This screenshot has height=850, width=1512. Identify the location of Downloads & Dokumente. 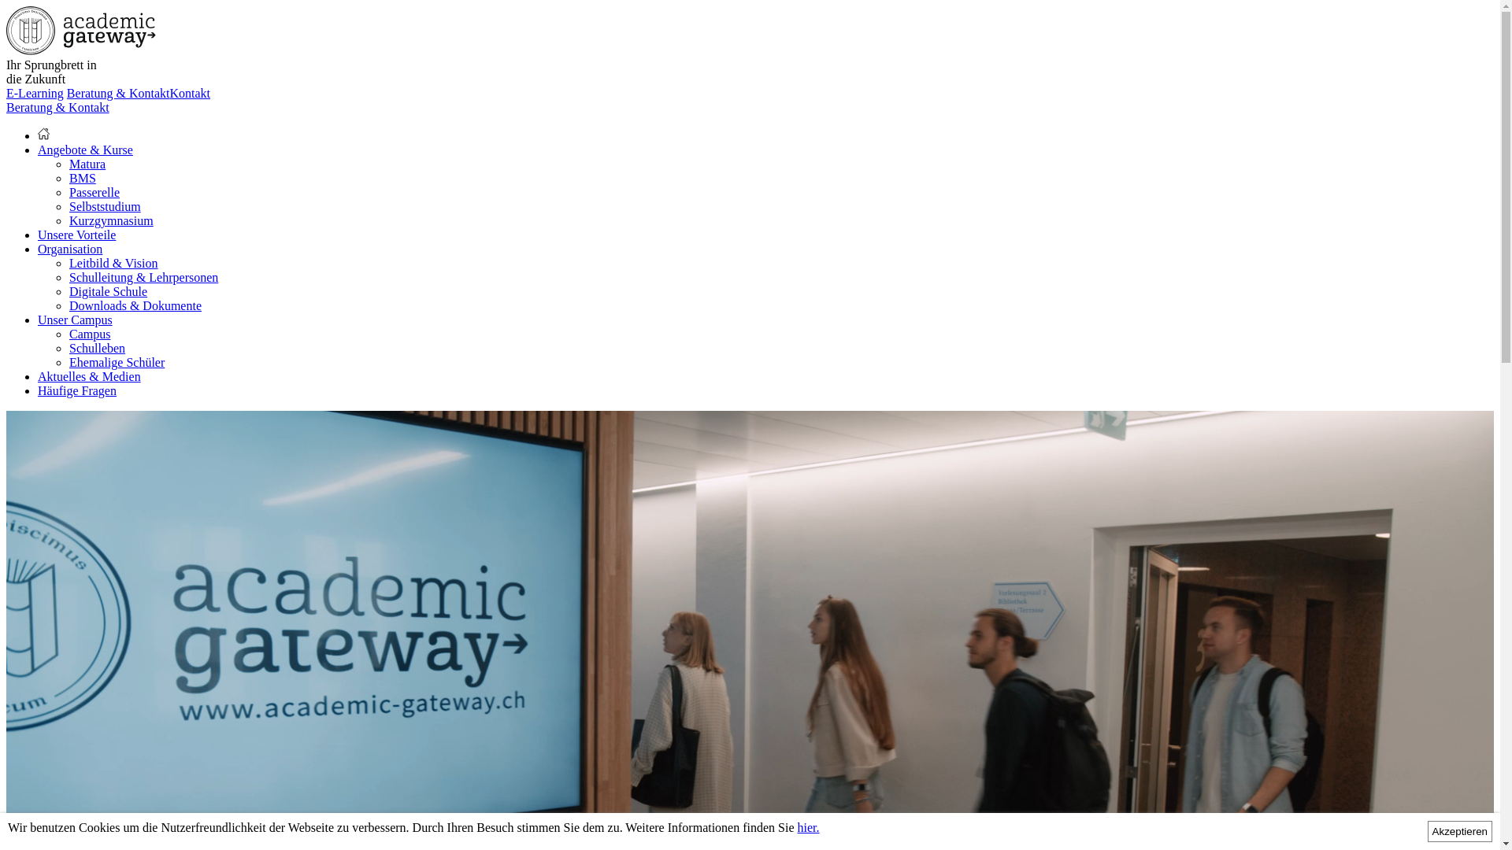
(135, 305).